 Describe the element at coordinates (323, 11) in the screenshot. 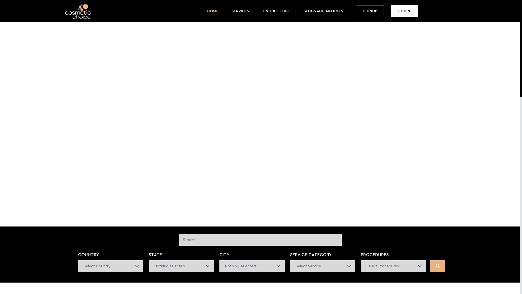

I see `BLOGS AND ARTICLES` at that location.